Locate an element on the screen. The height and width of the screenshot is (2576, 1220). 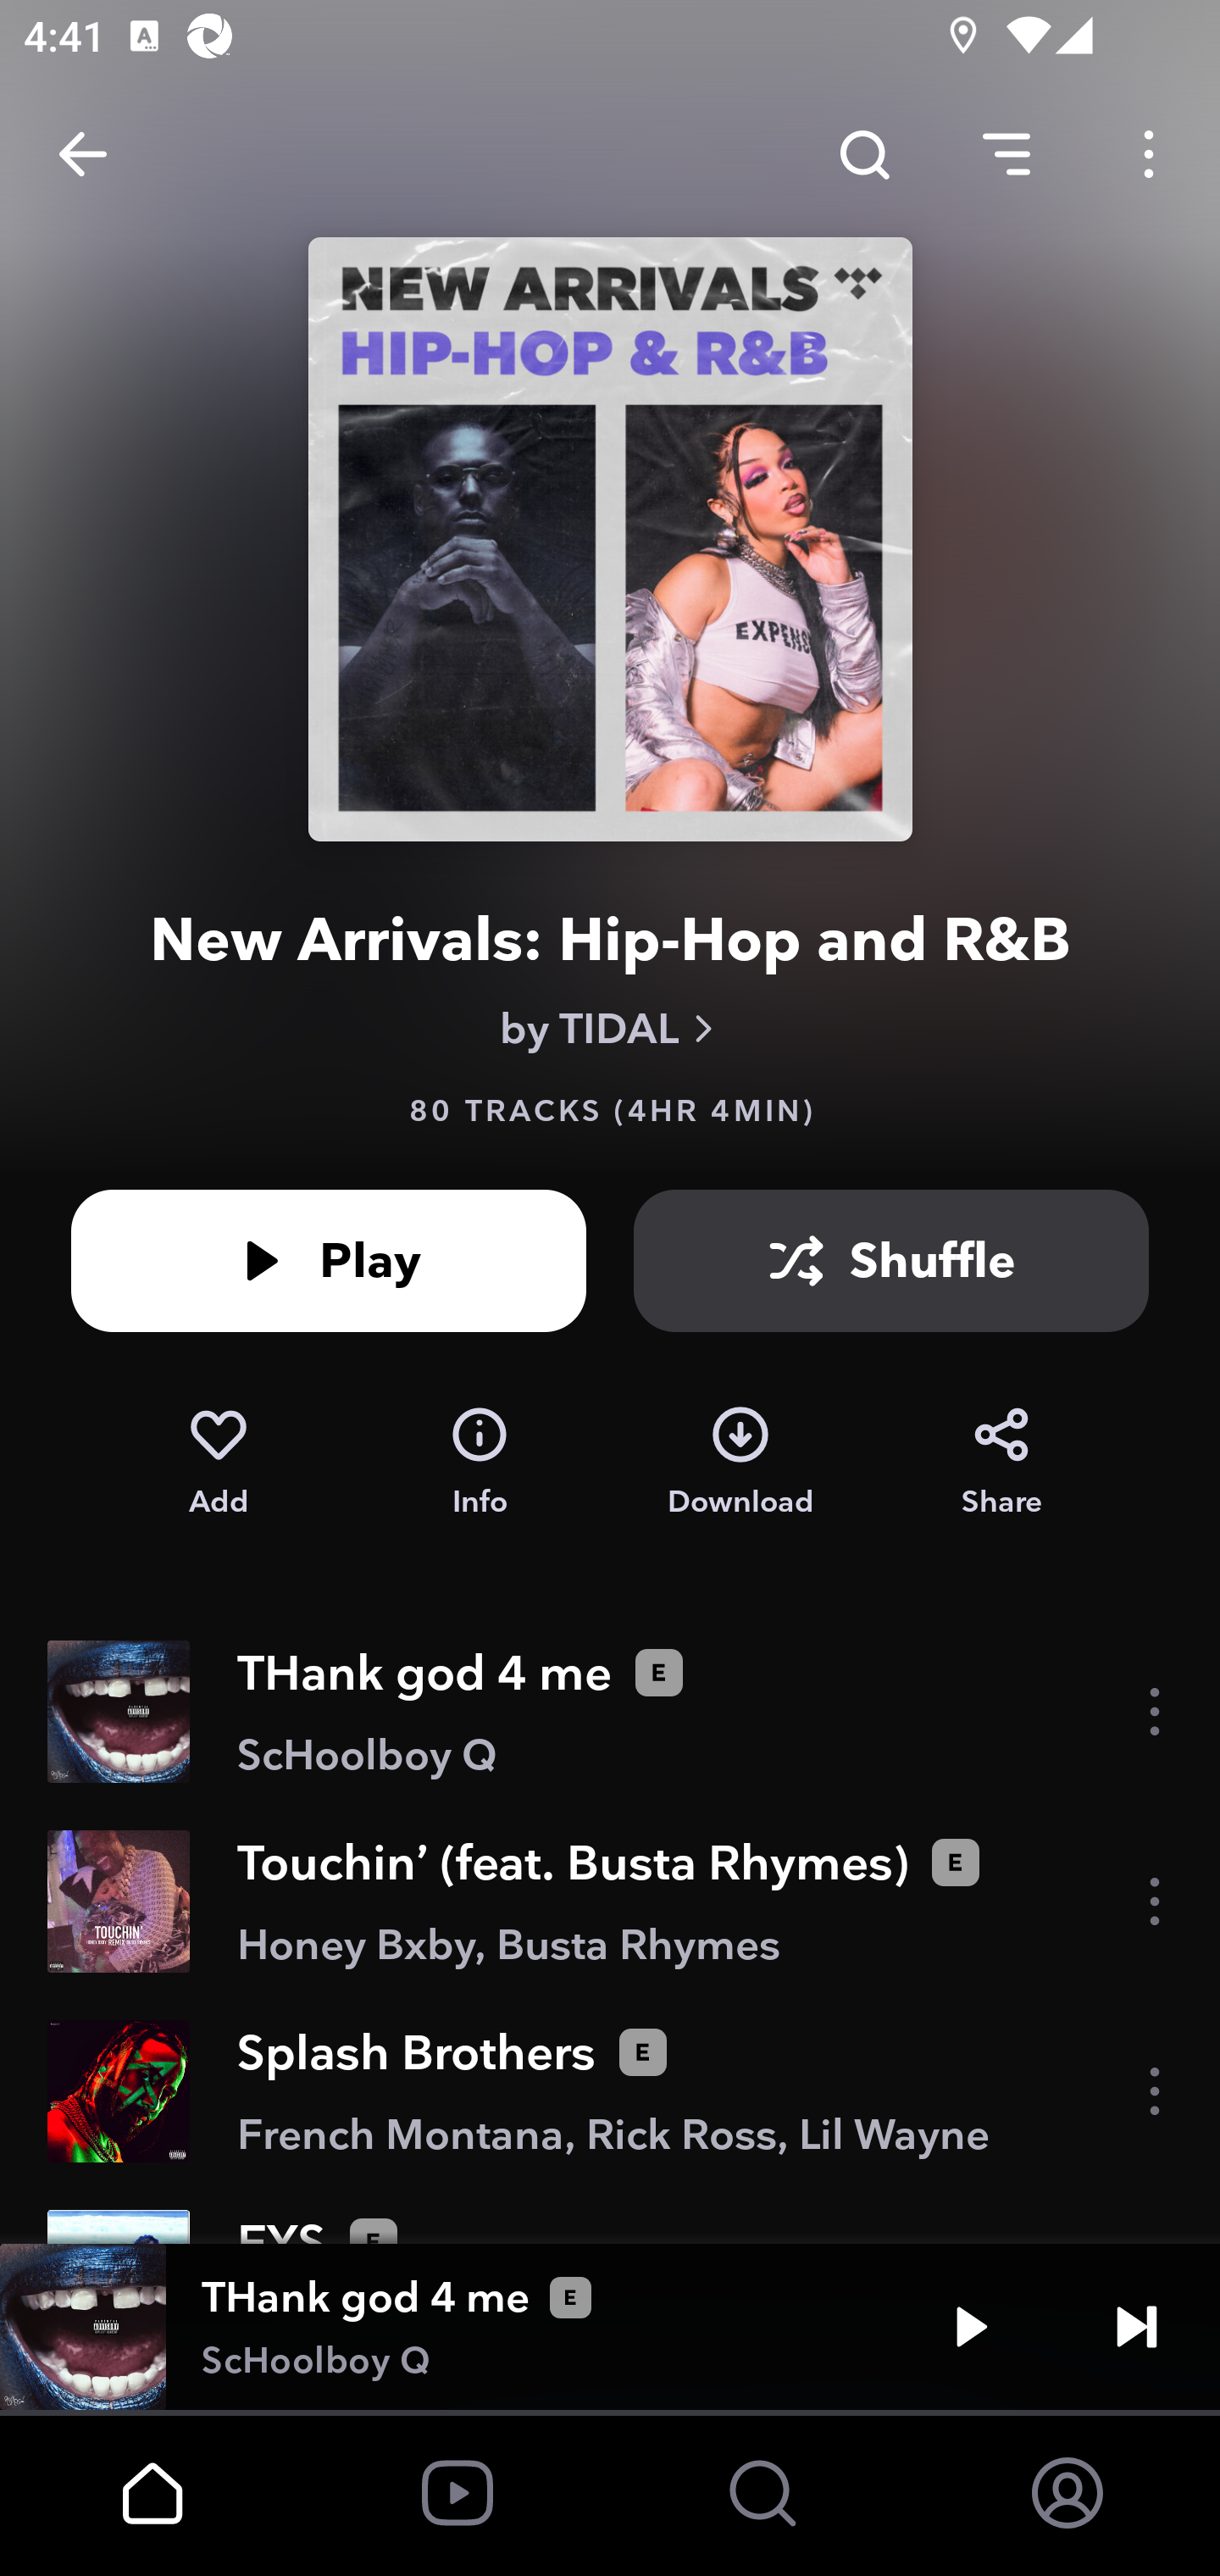
THank god 4 me ScHoolboy Q is located at coordinates (610, 1712).